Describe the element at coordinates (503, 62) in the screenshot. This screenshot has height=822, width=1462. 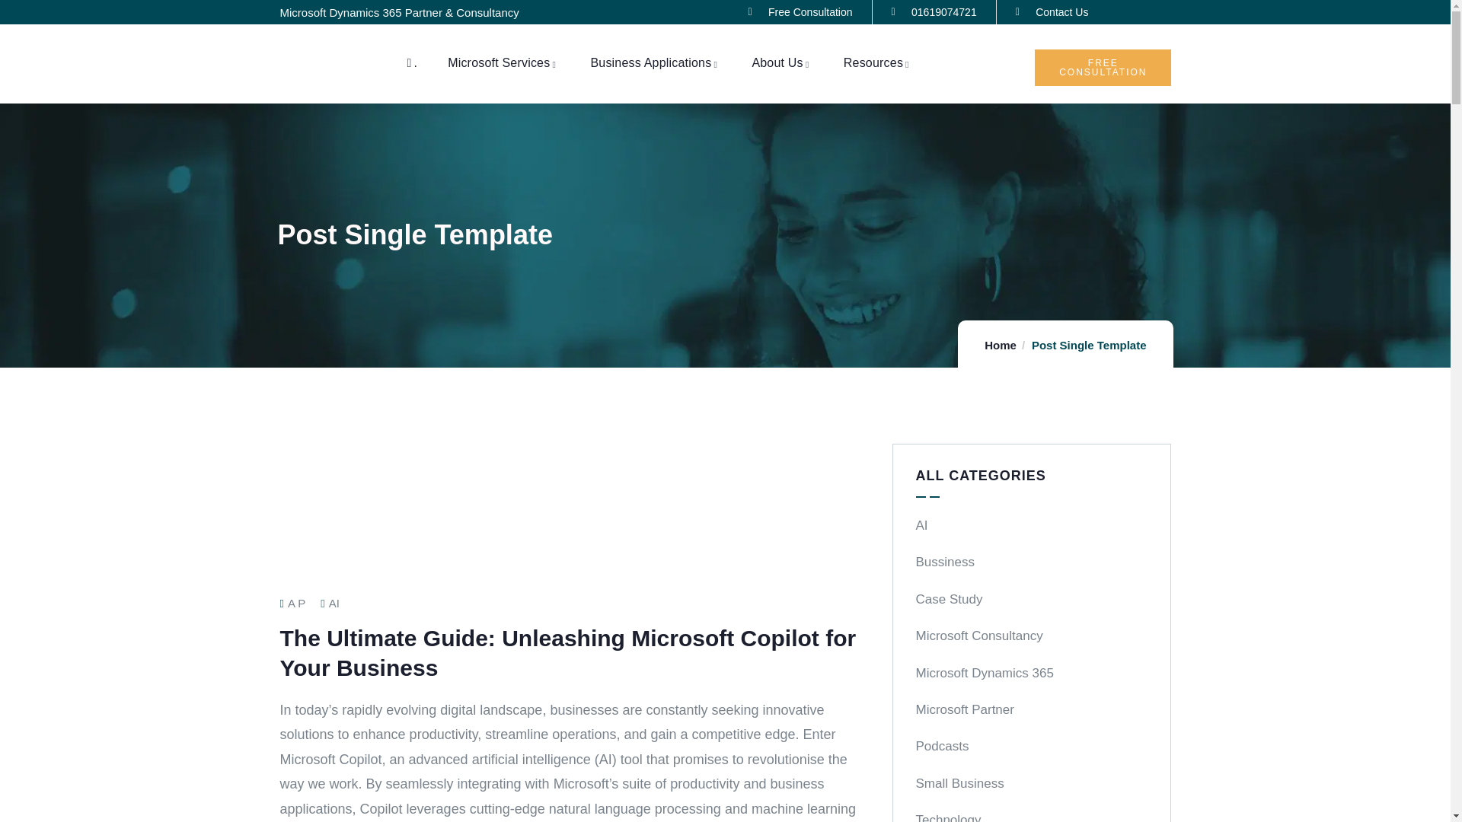
I see `Microsoft Services` at that location.